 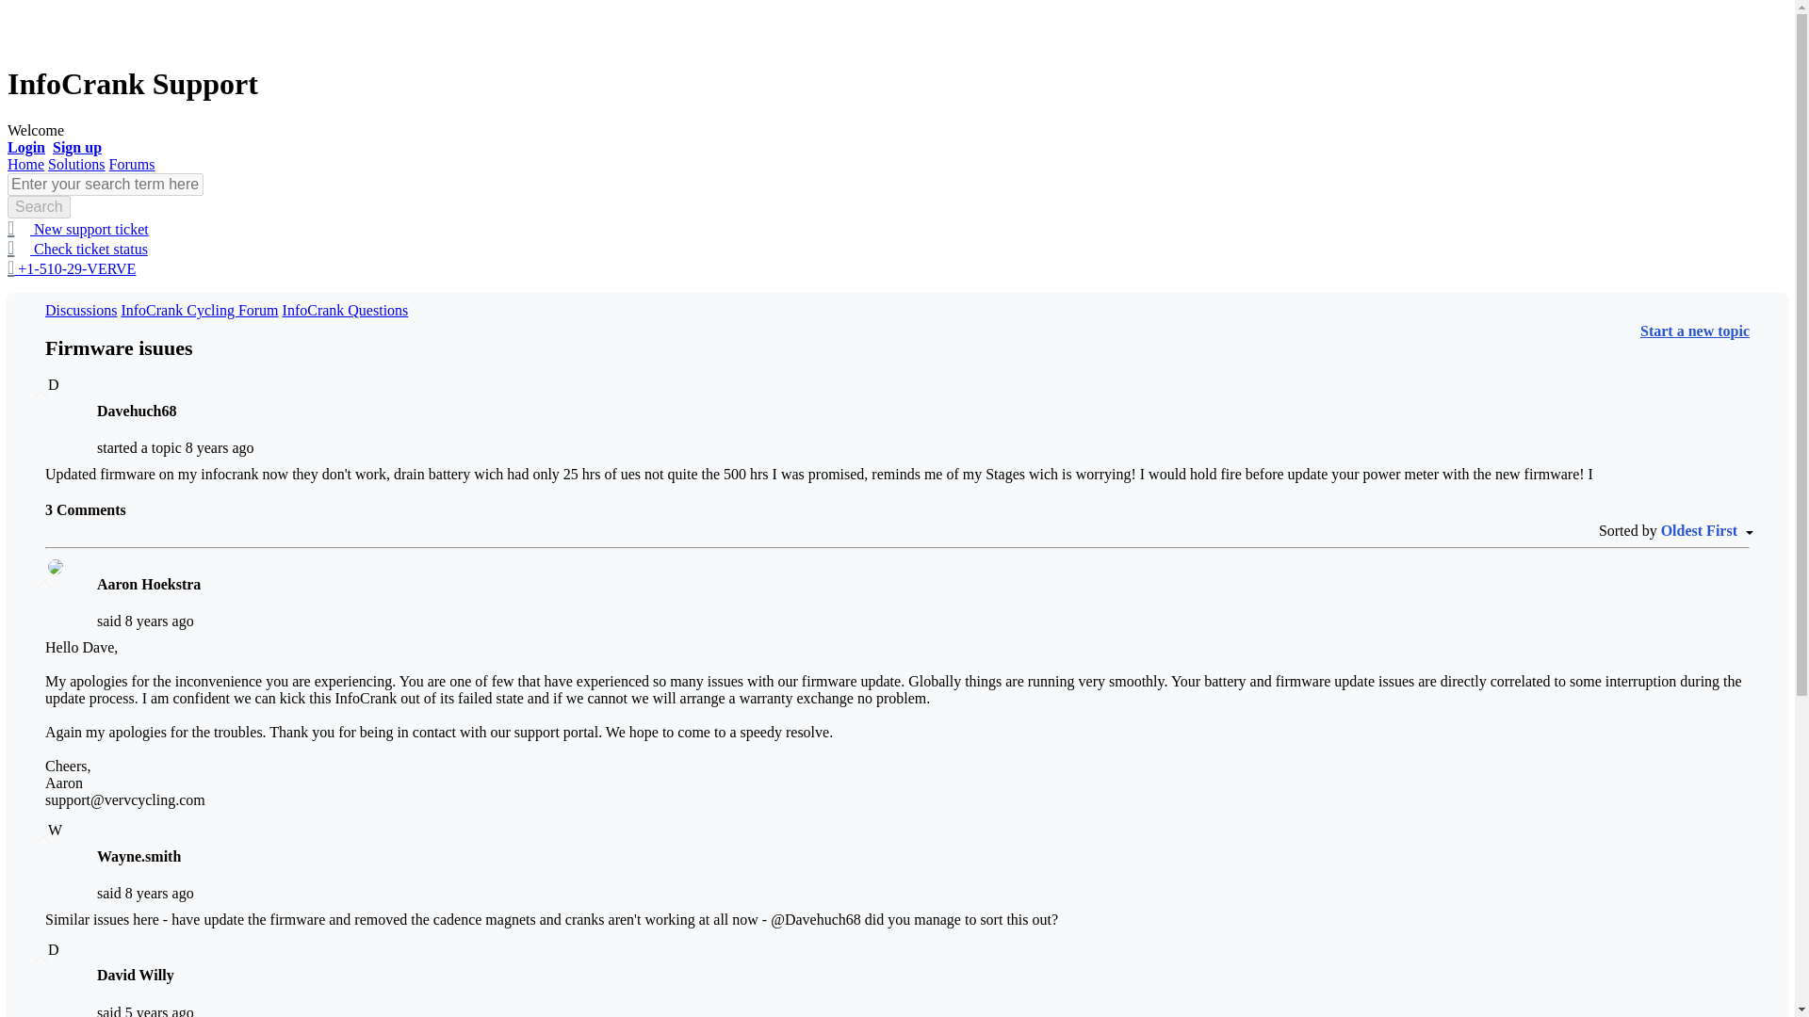 I want to click on Sun, 29 May, 2016 at  7:52 AM, so click(x=158, y=893).